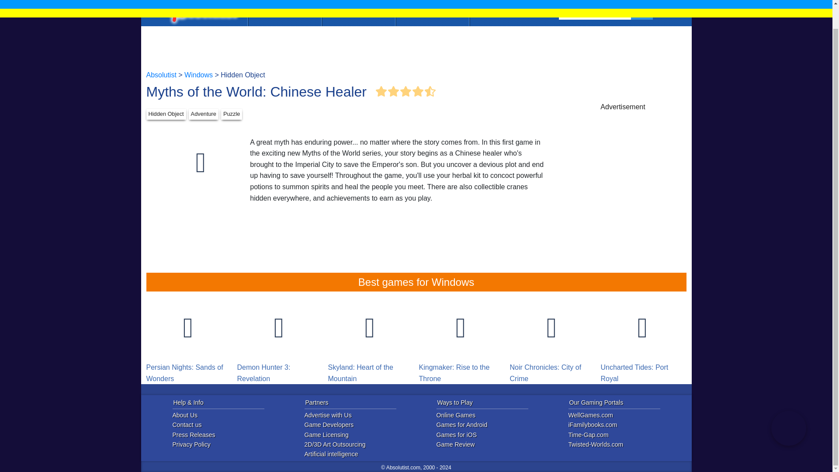 This screenshot has height=472, width=839. I want to click on Absolutist, so click(202, 1).